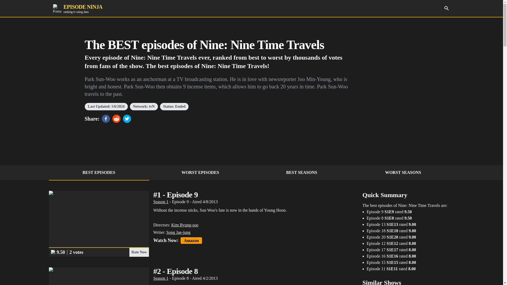 Image resolution: width=507 pixels, height=285 pixels. Describe the element at coordinates (161, 202) in the screenshot. I see `WORST SEASONS` at that location.